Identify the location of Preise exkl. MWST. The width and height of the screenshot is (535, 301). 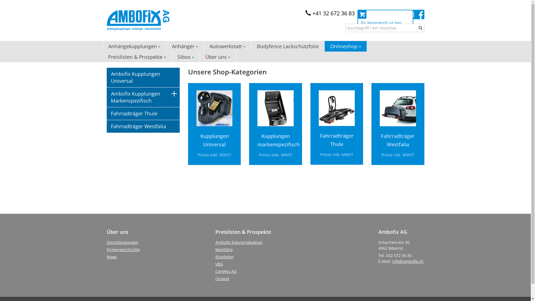
(215, 155).